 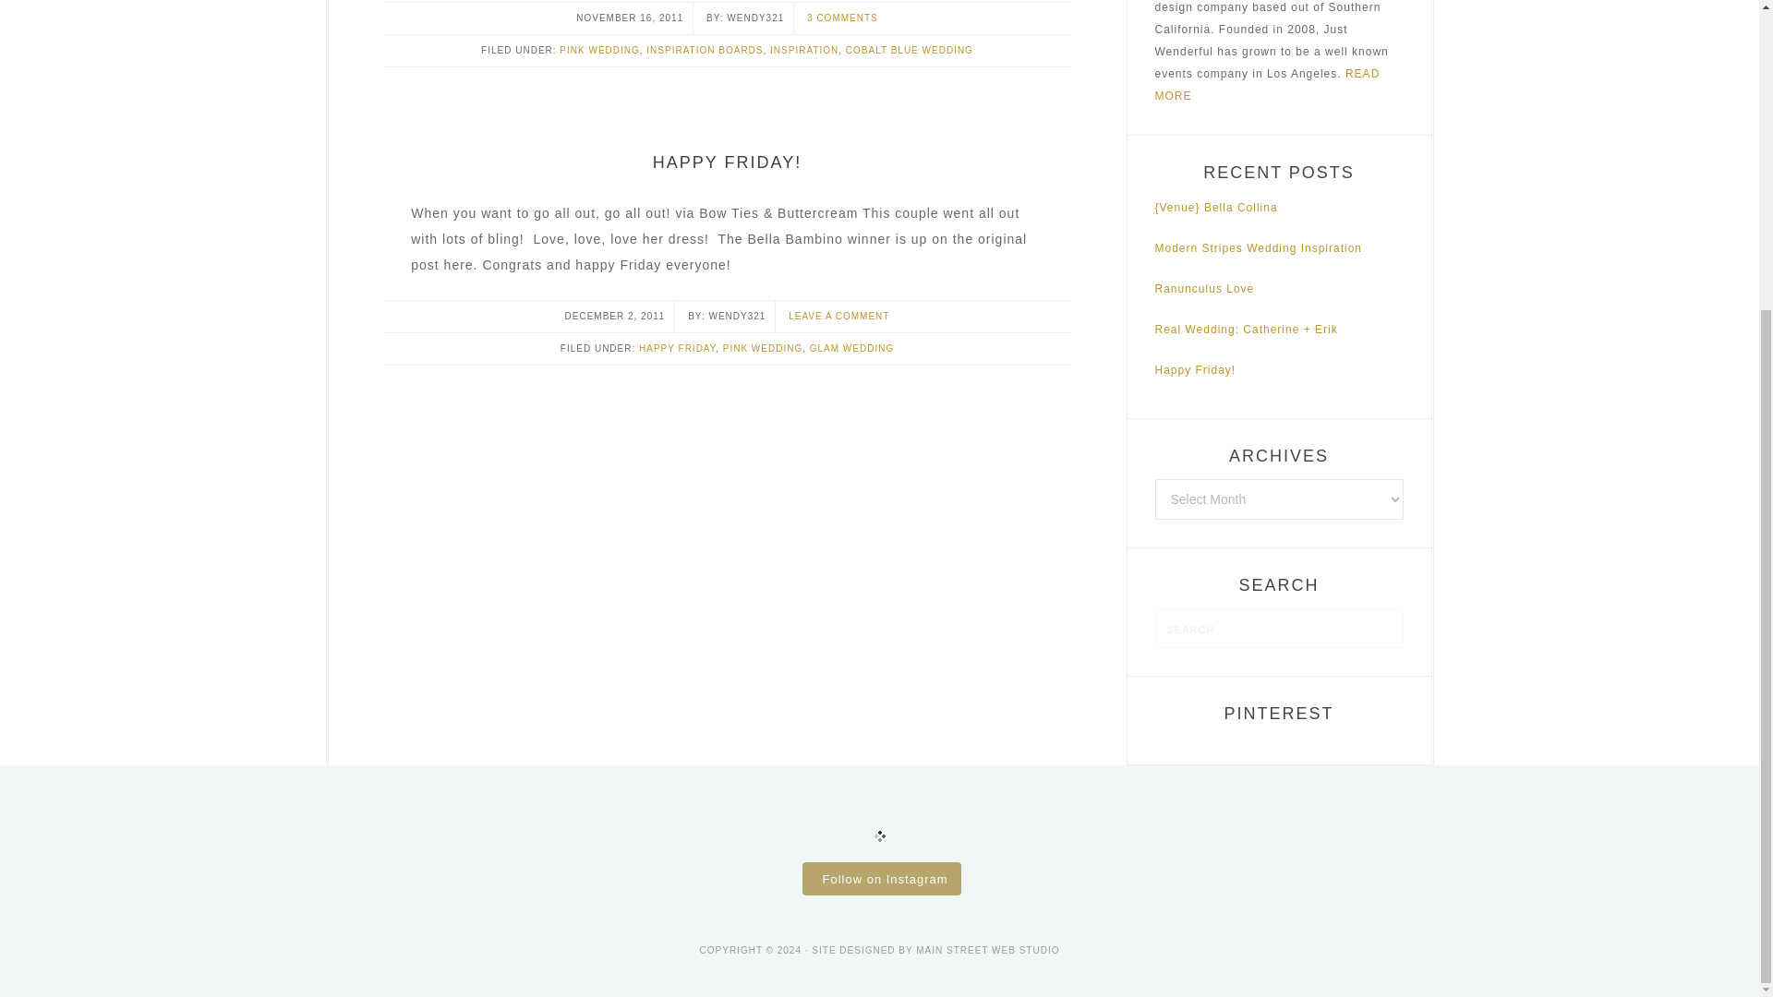 I want to click on Happy Friday!, so click(x=1195, y=370).